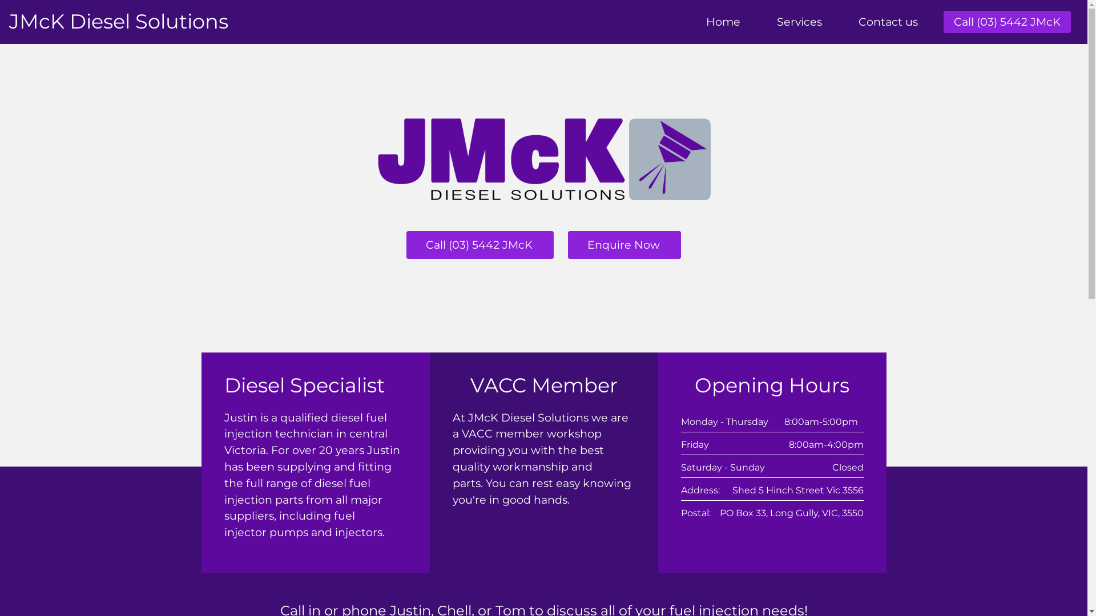 Image resolution: width=1096 pixels, height=616 pixels. Describe the element at coordinates (799, 22) in the screenshot. I see `Services` at that location.